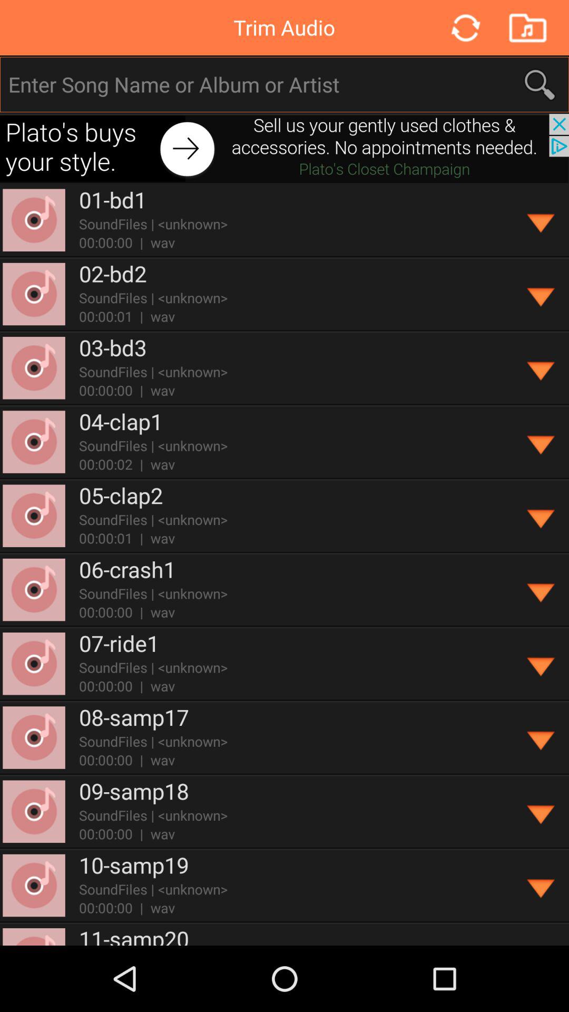 This screenshot has width=569, height=1012. Describe the element at coordinates (542, 590) in the screenshot. I see `open up details` at that location.